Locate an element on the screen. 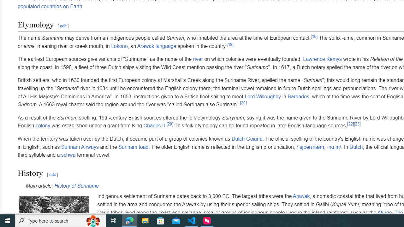 The image size is (404, 227). [20] is located at coordinates (170, 124).